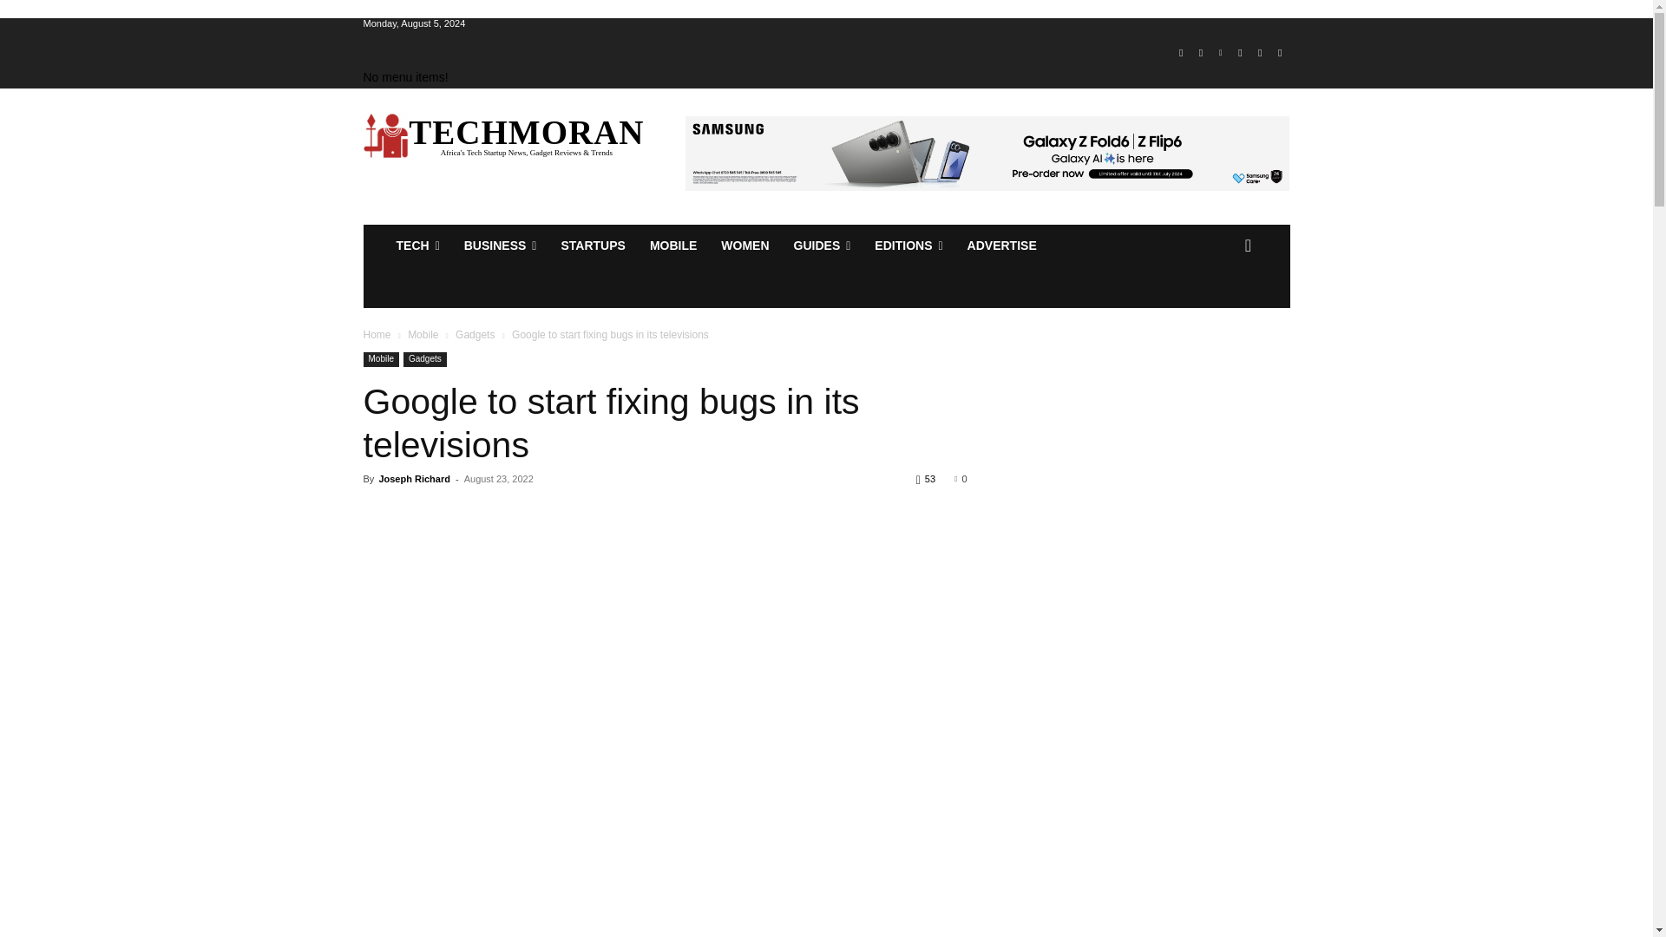  What do you see at coordinates (1180, 53) in the screenshot?
I see `Facebook` at bounding box center [1180, 53].